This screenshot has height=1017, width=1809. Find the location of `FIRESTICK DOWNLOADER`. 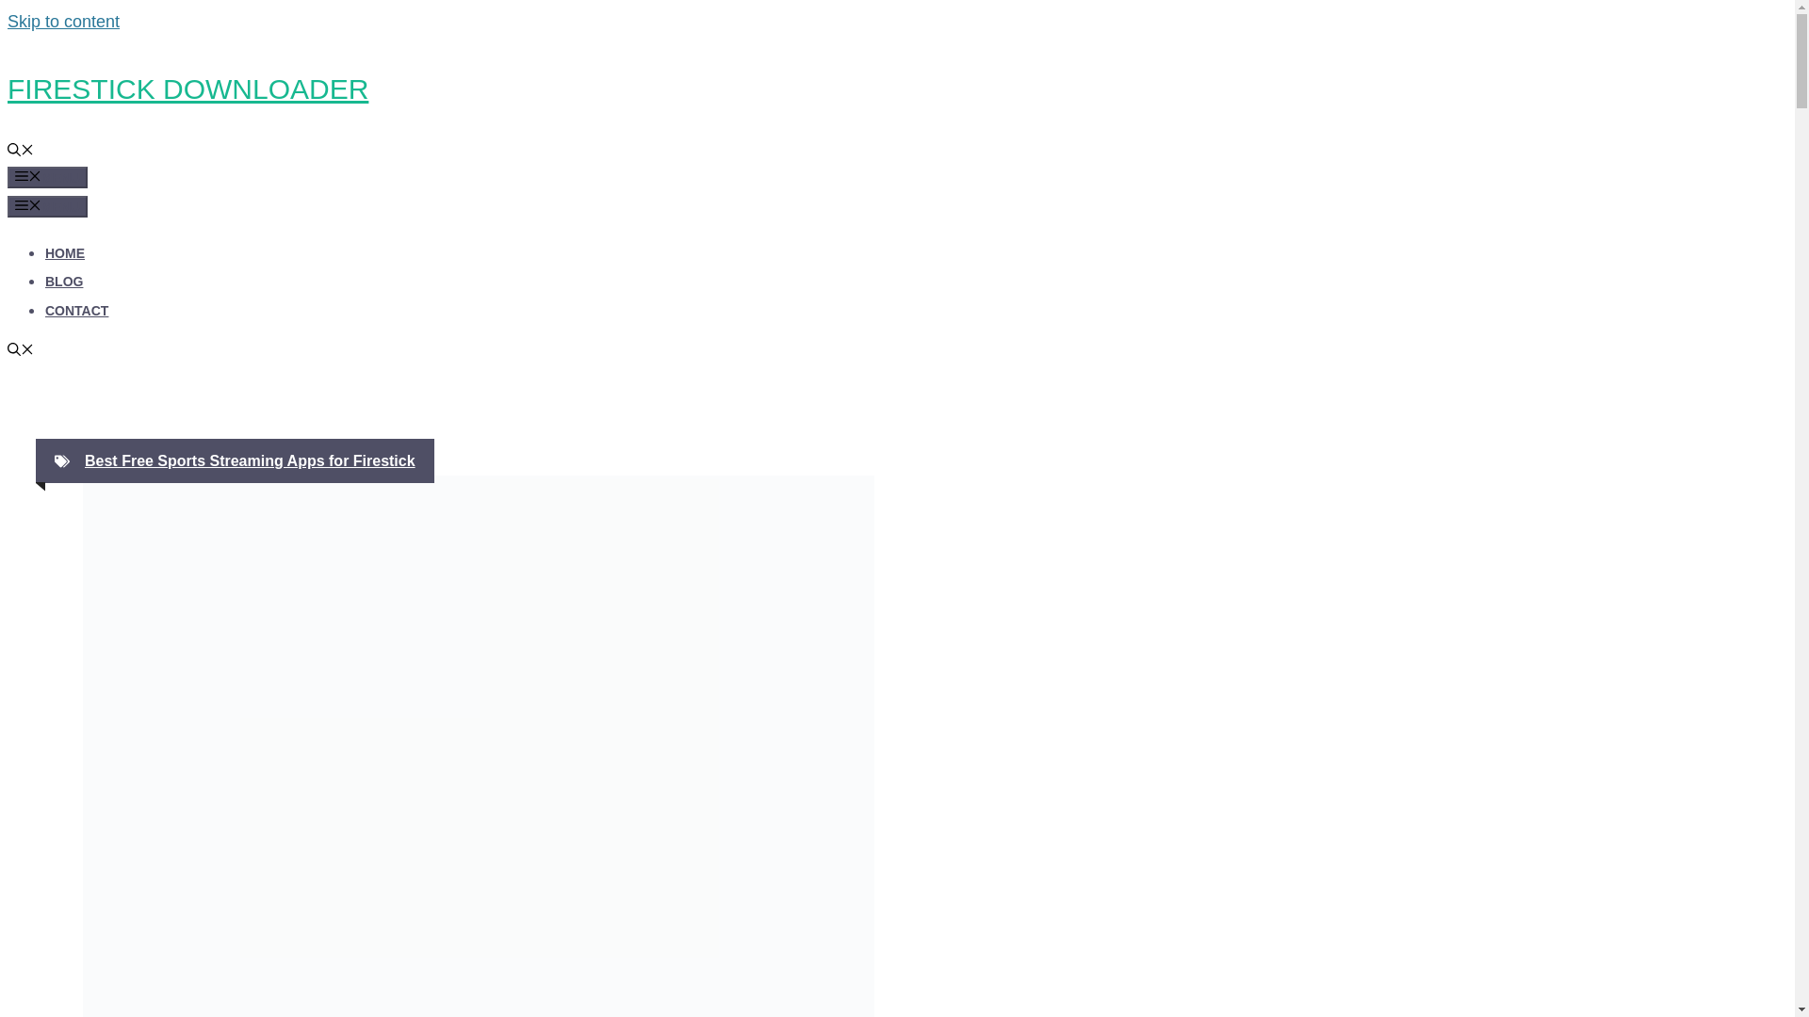

FIRESTICK DOWNLOADER is located at coordinates (187, 89).